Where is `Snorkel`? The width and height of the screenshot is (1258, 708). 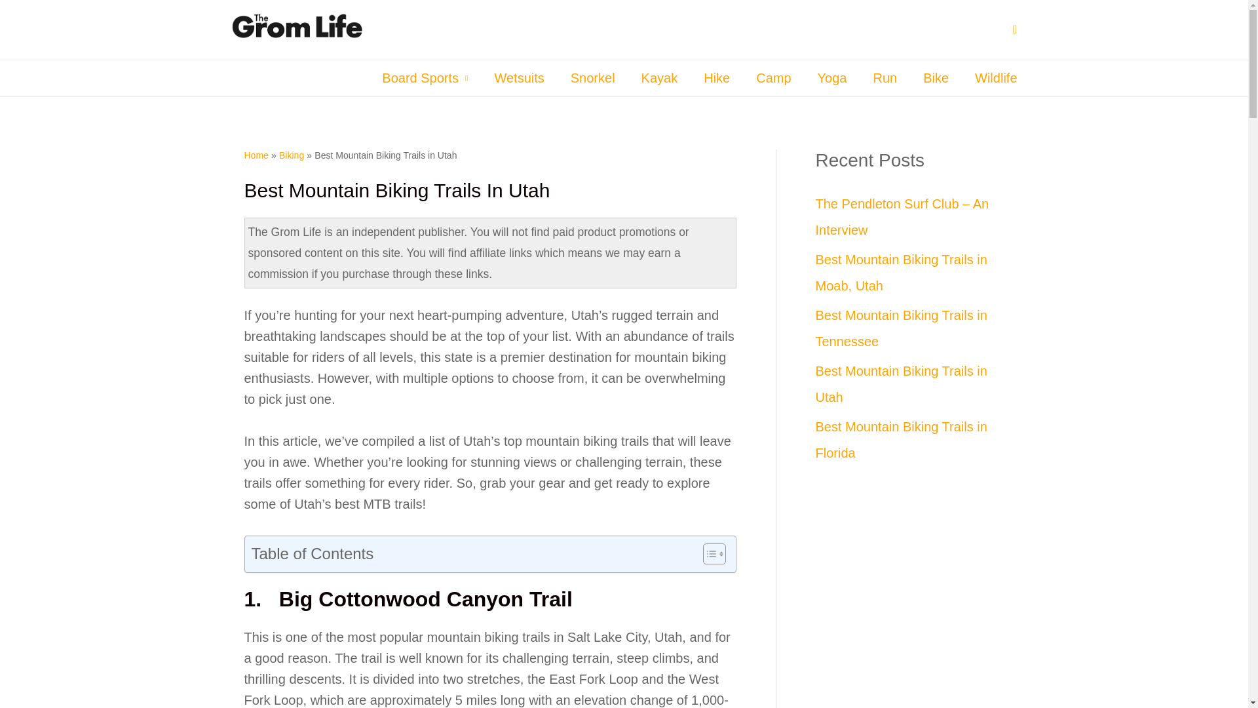
Snorkel is located at coordinates (592, 77).